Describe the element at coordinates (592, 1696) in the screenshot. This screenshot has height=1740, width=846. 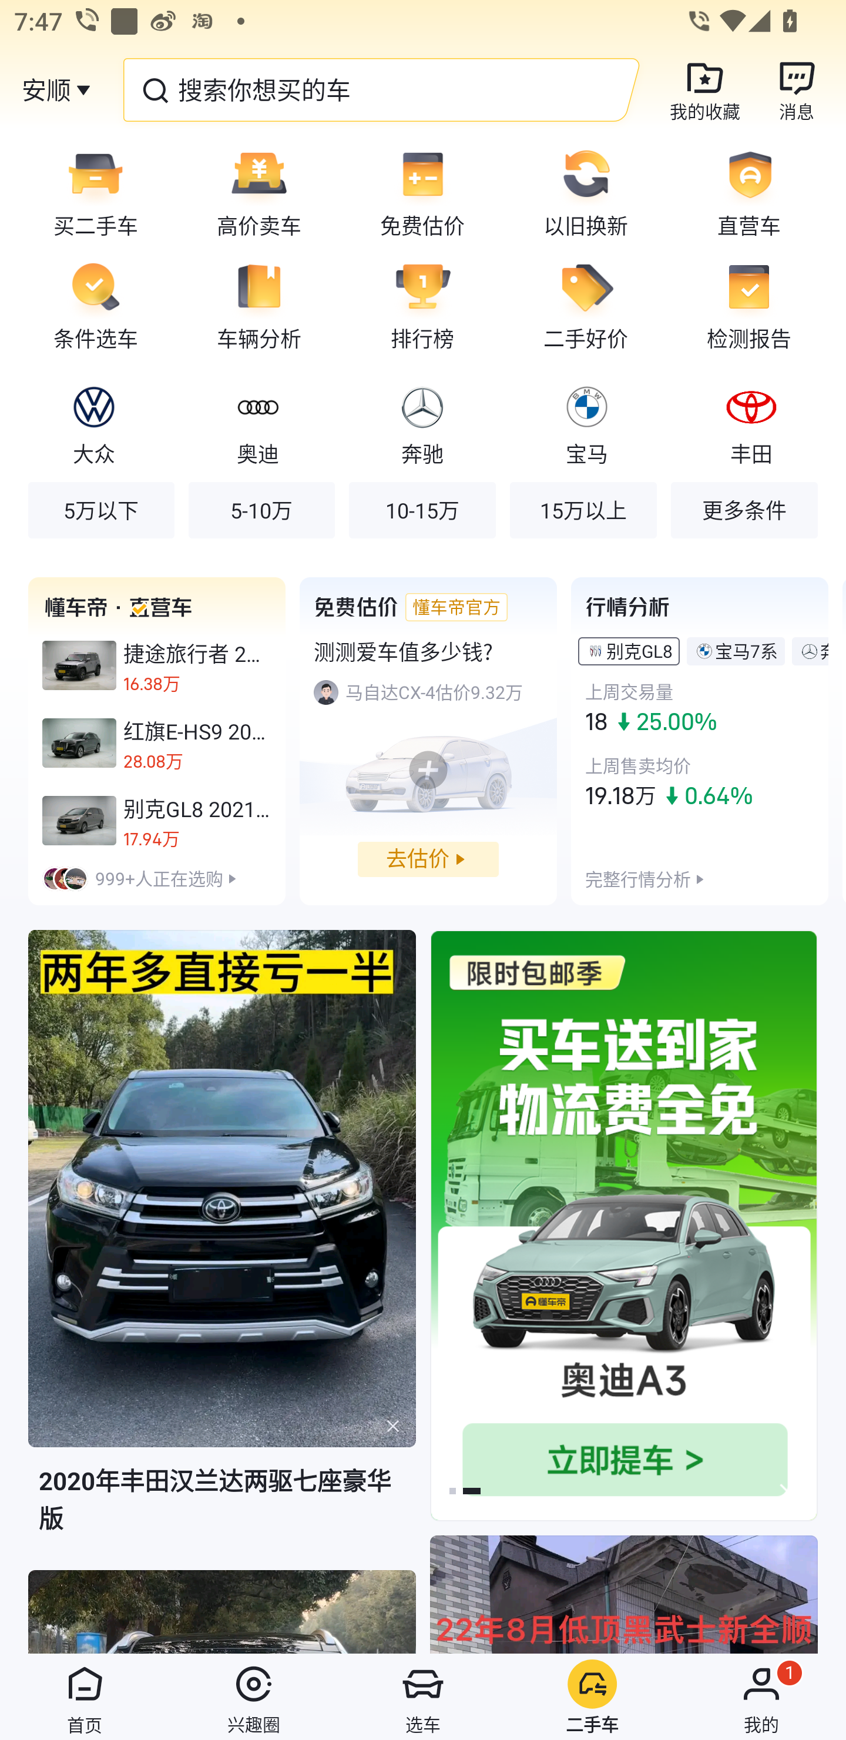
I see `二手车` at that location.